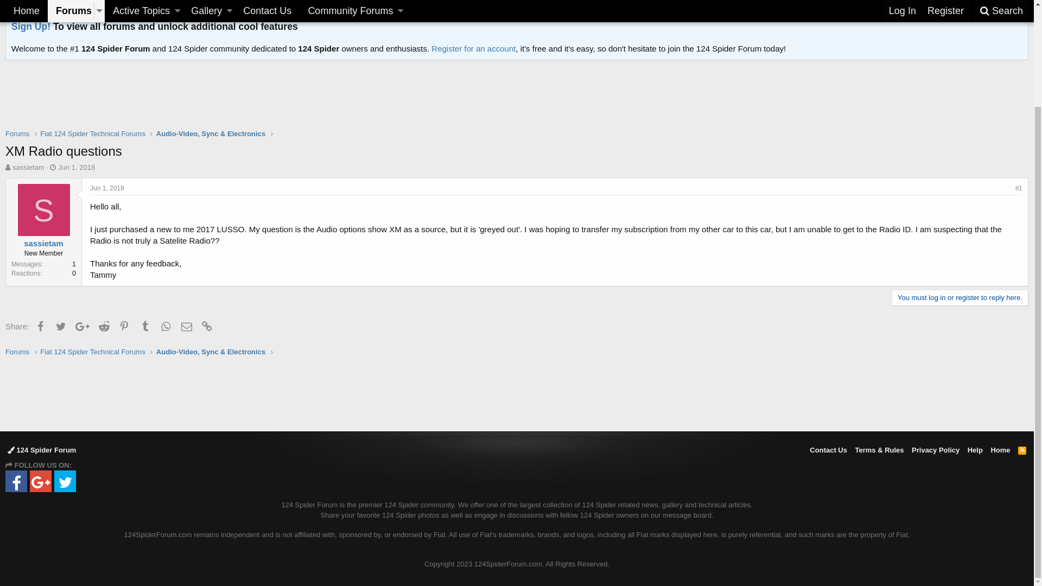 The width and height of the screenshot is (1042, 586). What do you see at coordinates (77, 291) in the screenshot?
I see `Jun 1, 2018` at bounding box center [77, 291].